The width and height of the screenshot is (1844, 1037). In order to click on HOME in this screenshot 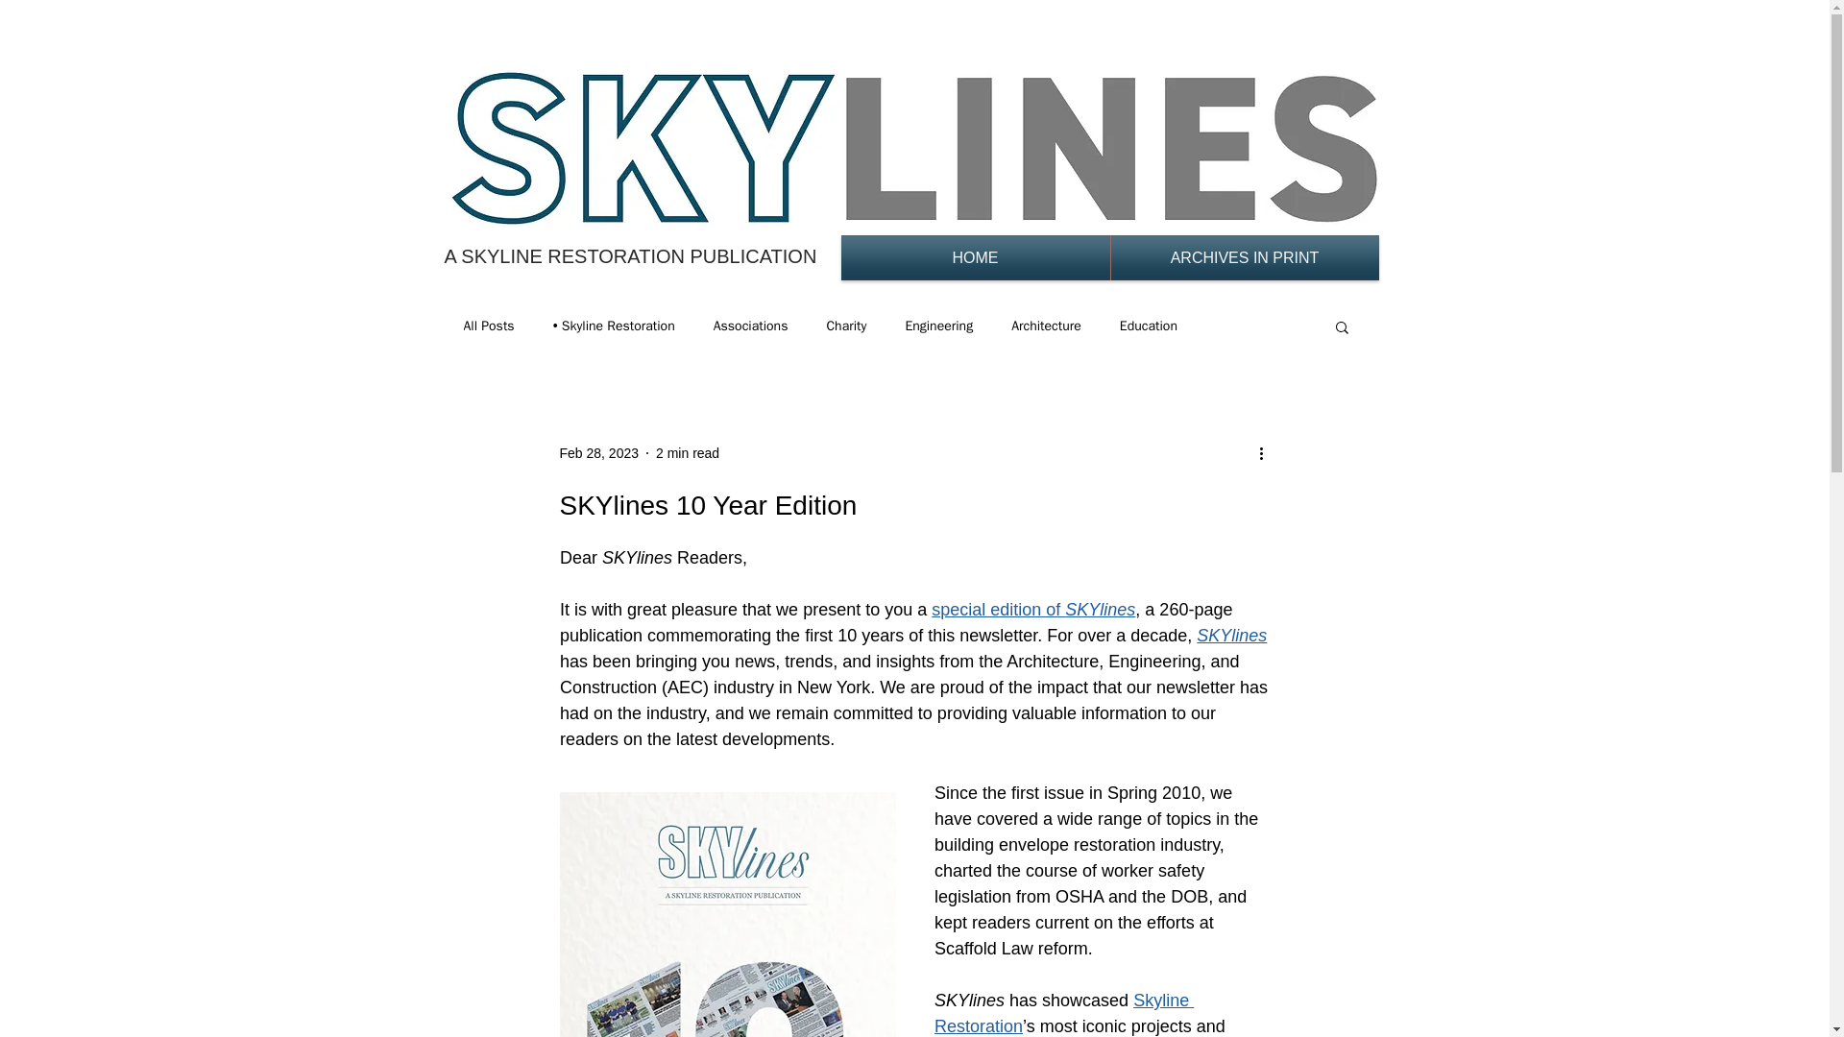, I will do `click(975, 257)`.